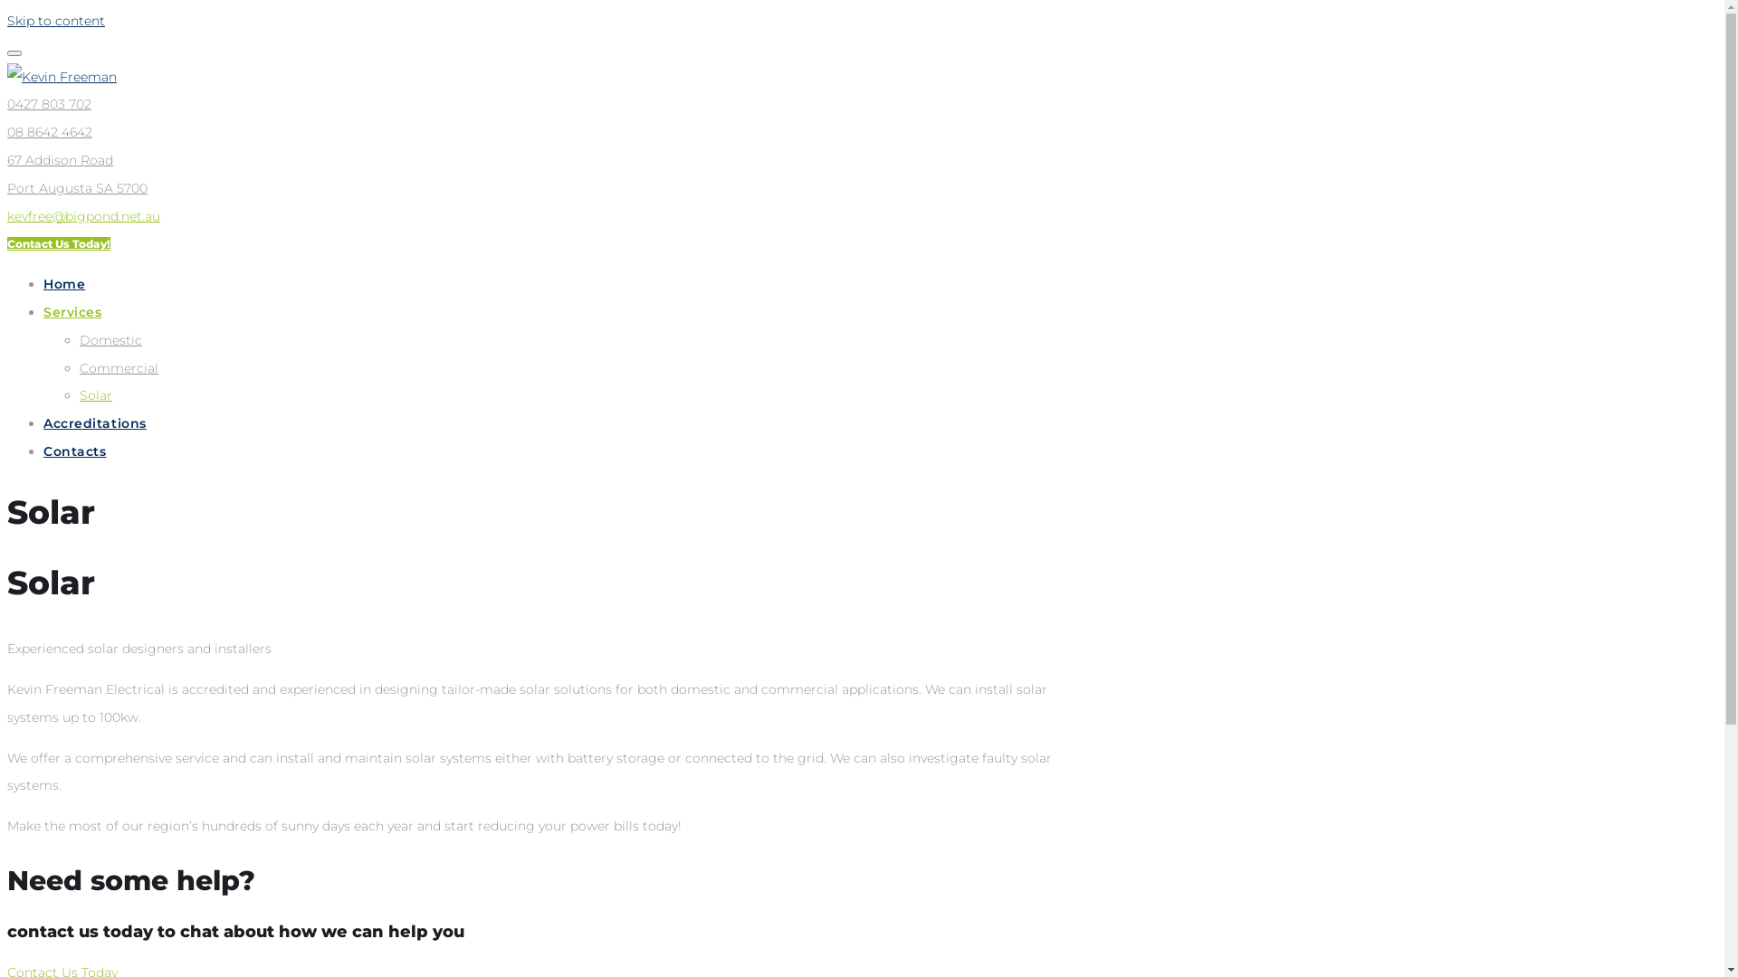  Describe the element at coordinates (78, 174) in the screenshot. I see `67 Addison Road
Port Augusta SA 5700` at that location.